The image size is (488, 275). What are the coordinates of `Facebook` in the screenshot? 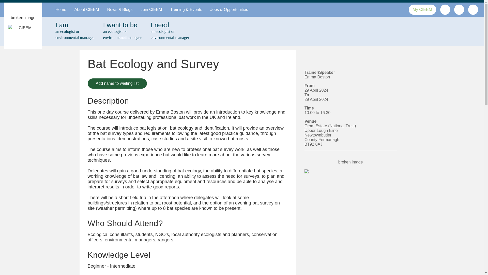 It's located at (445, 10).